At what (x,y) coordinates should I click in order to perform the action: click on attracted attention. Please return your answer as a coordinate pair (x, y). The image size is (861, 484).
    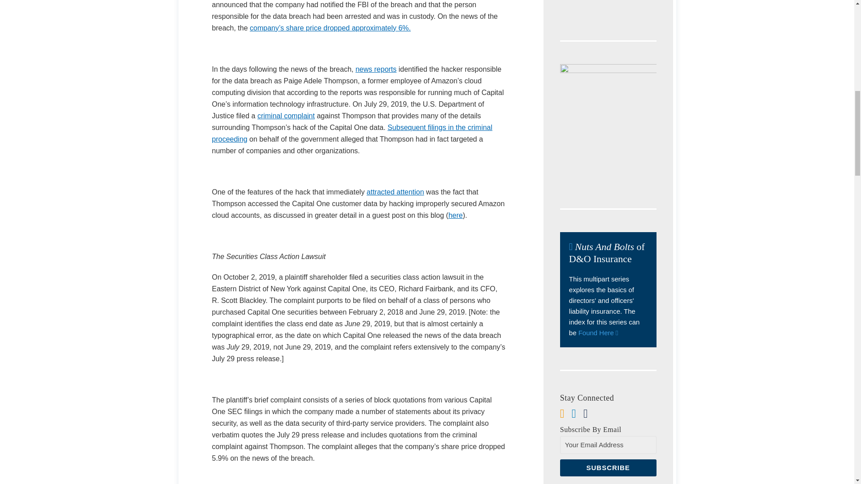
    Looking at the image, I should click on (396, 192).